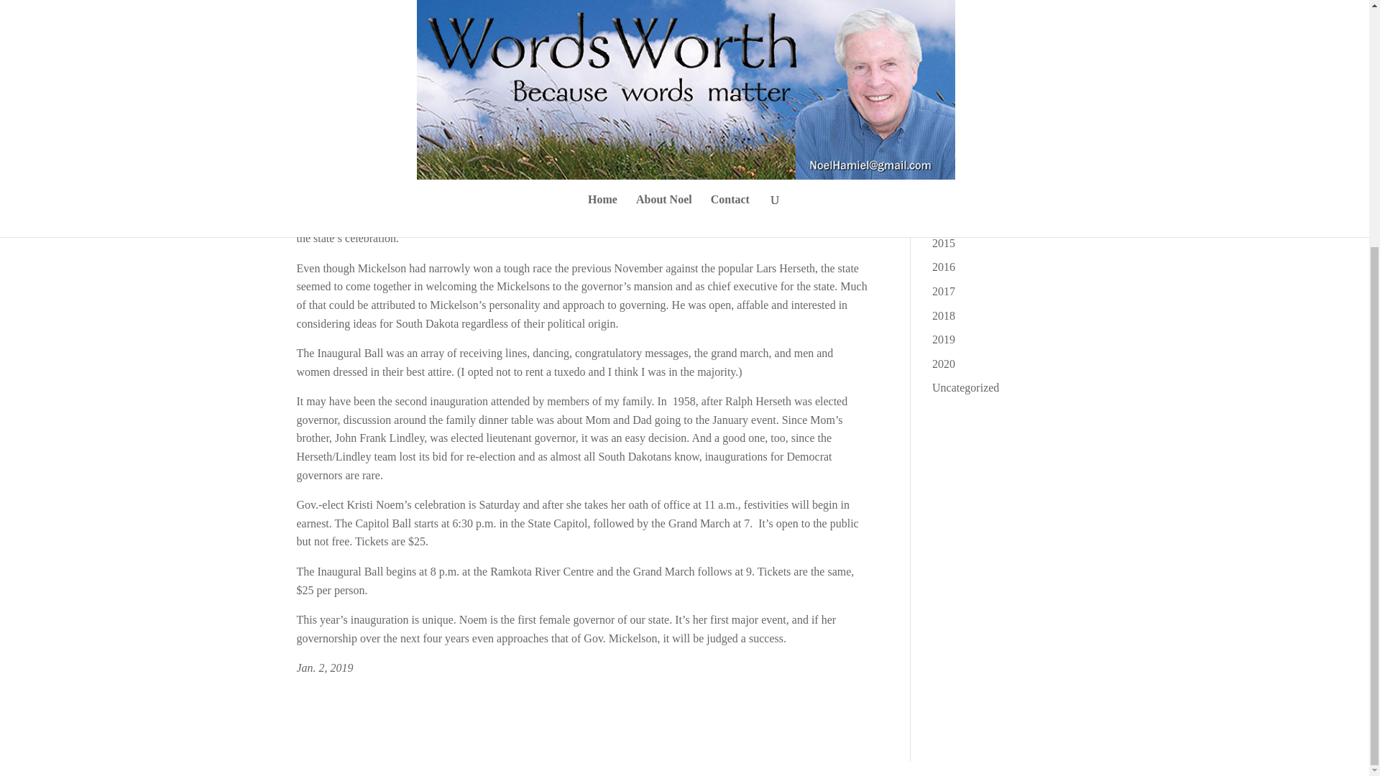 Image resolution: width=1380 pixels, height=776 pixels. I want to click on Mrs. Cadwell: A great teacher, so click(1001, 50).